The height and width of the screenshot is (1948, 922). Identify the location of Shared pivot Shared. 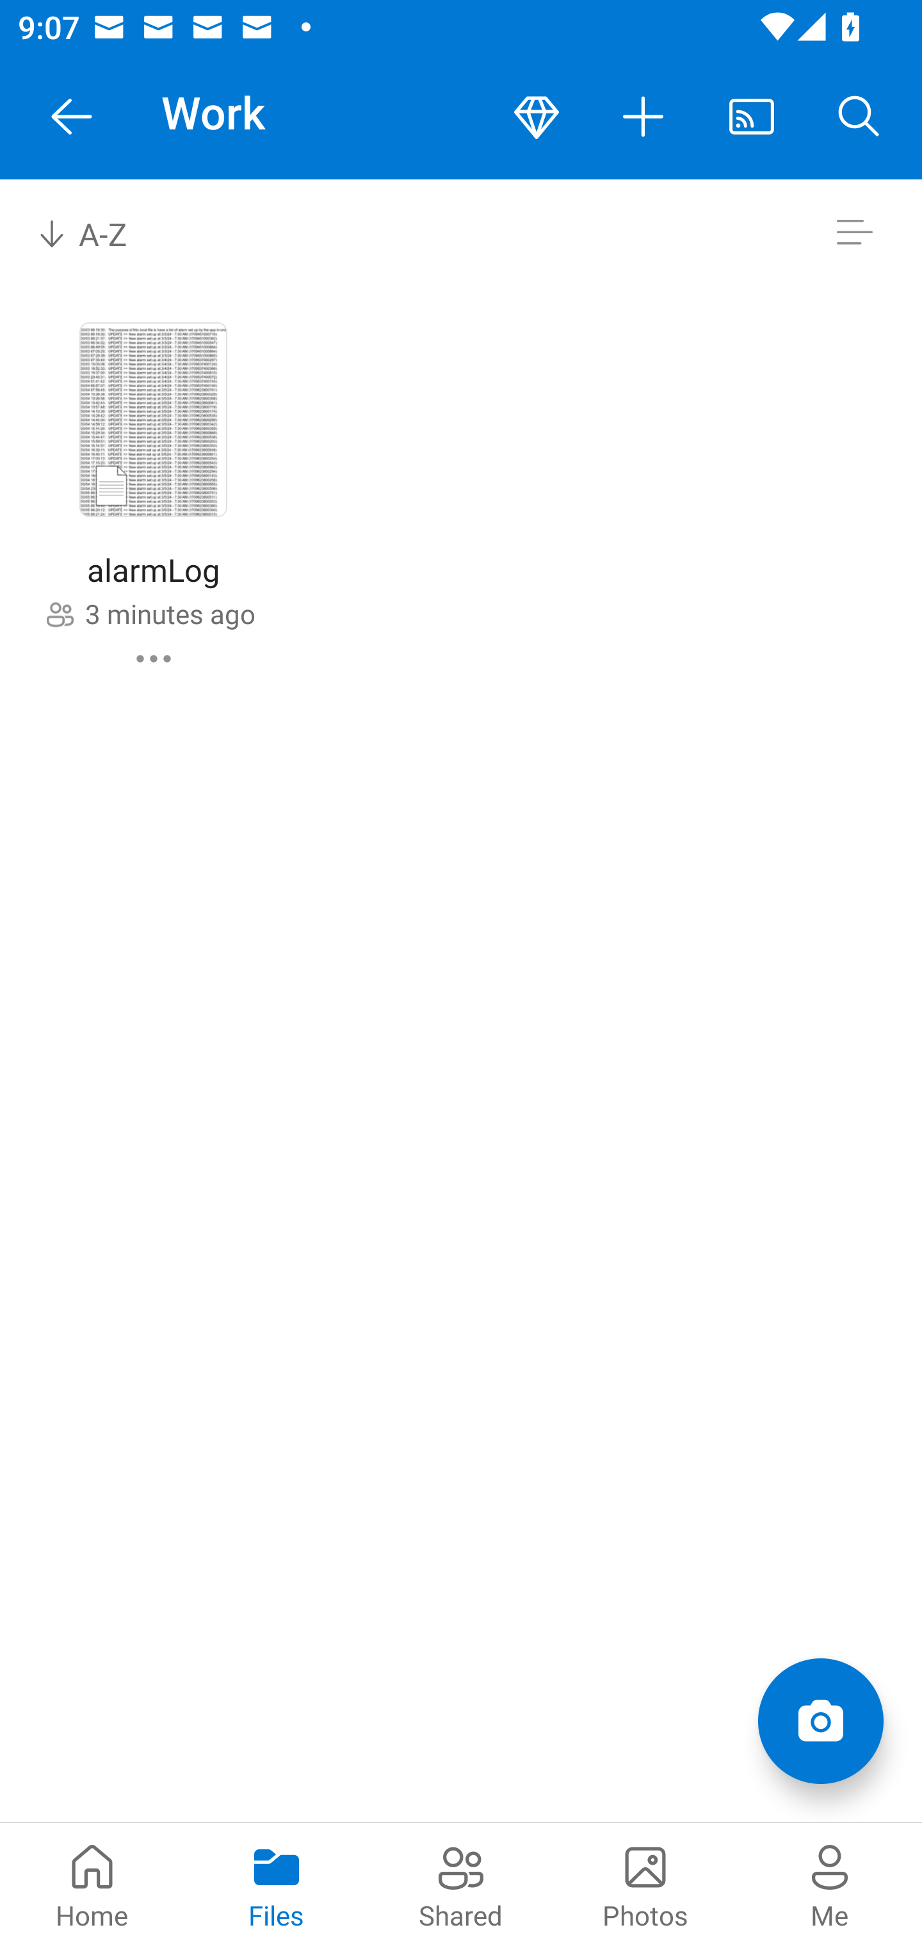
(461, 1885).